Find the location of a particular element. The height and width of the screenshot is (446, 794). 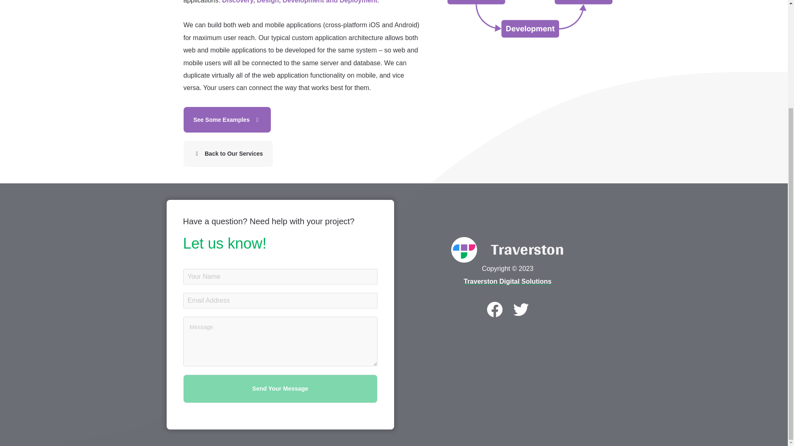

Send Your Message is located at coordinates (280, 389).